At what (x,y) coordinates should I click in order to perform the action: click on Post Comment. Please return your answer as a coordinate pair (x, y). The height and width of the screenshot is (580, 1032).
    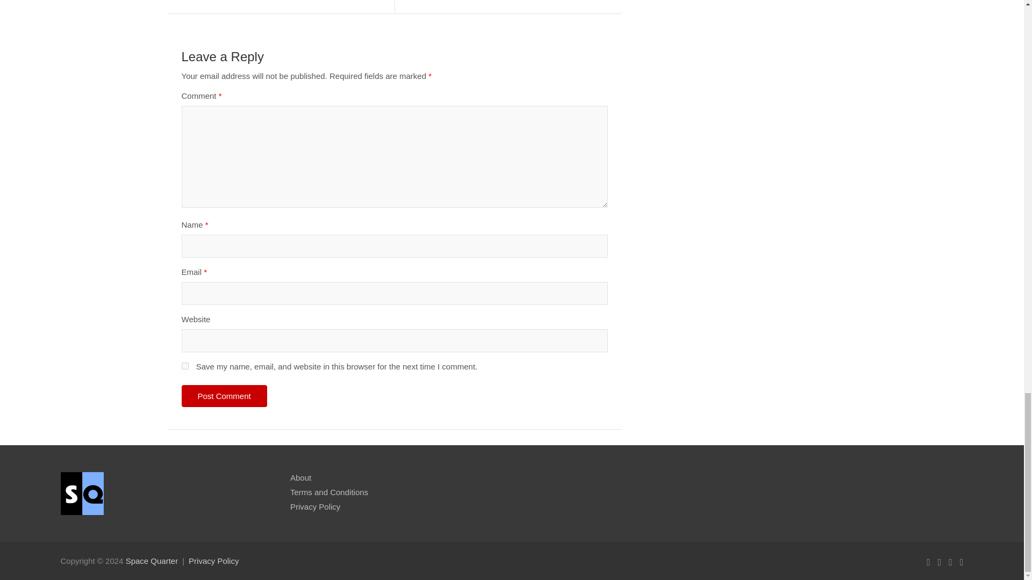
    Looking at the image, I should click on (224, 396).